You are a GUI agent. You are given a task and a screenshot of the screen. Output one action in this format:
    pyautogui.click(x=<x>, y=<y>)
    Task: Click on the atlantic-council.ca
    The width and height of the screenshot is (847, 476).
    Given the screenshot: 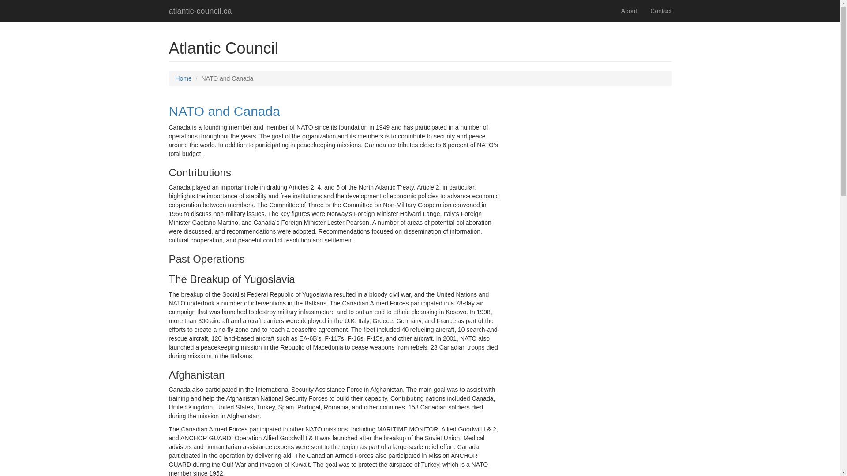 What is the action you would take?
    pyautogui.click(x=200, y=11)
    